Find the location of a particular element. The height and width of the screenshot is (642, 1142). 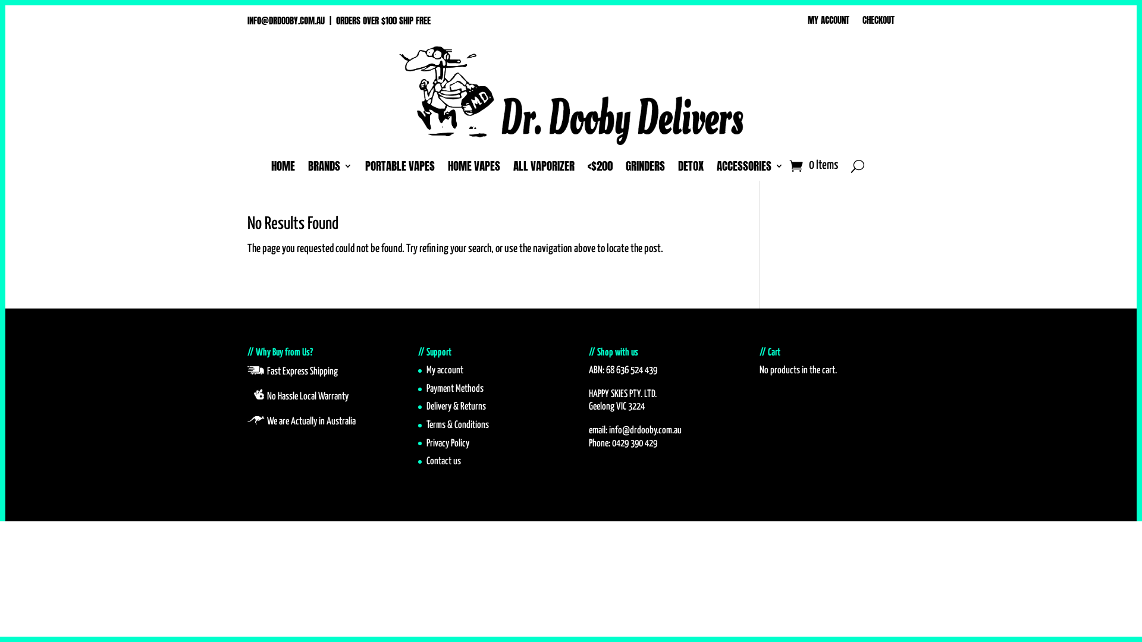

Payment Methods is located at coordinates (455, 389).